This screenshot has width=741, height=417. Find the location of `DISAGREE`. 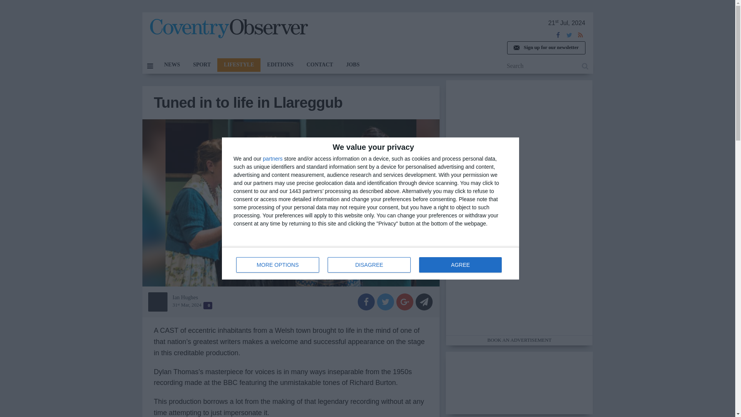

DISAGREE is located at coordinates (369, 265).